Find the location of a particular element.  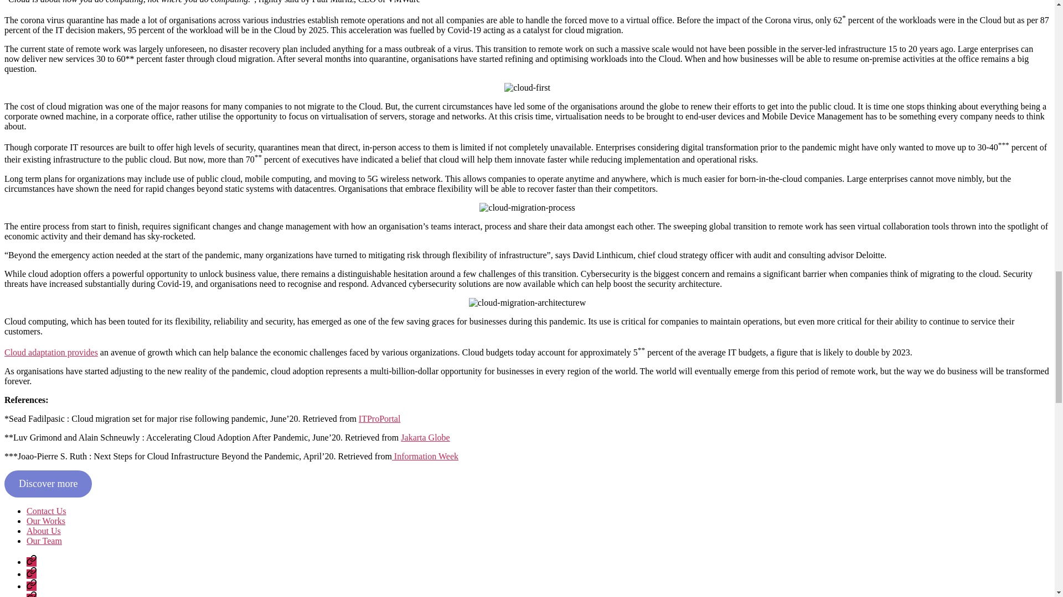

Contact Us is located at coordinates (31, 562).